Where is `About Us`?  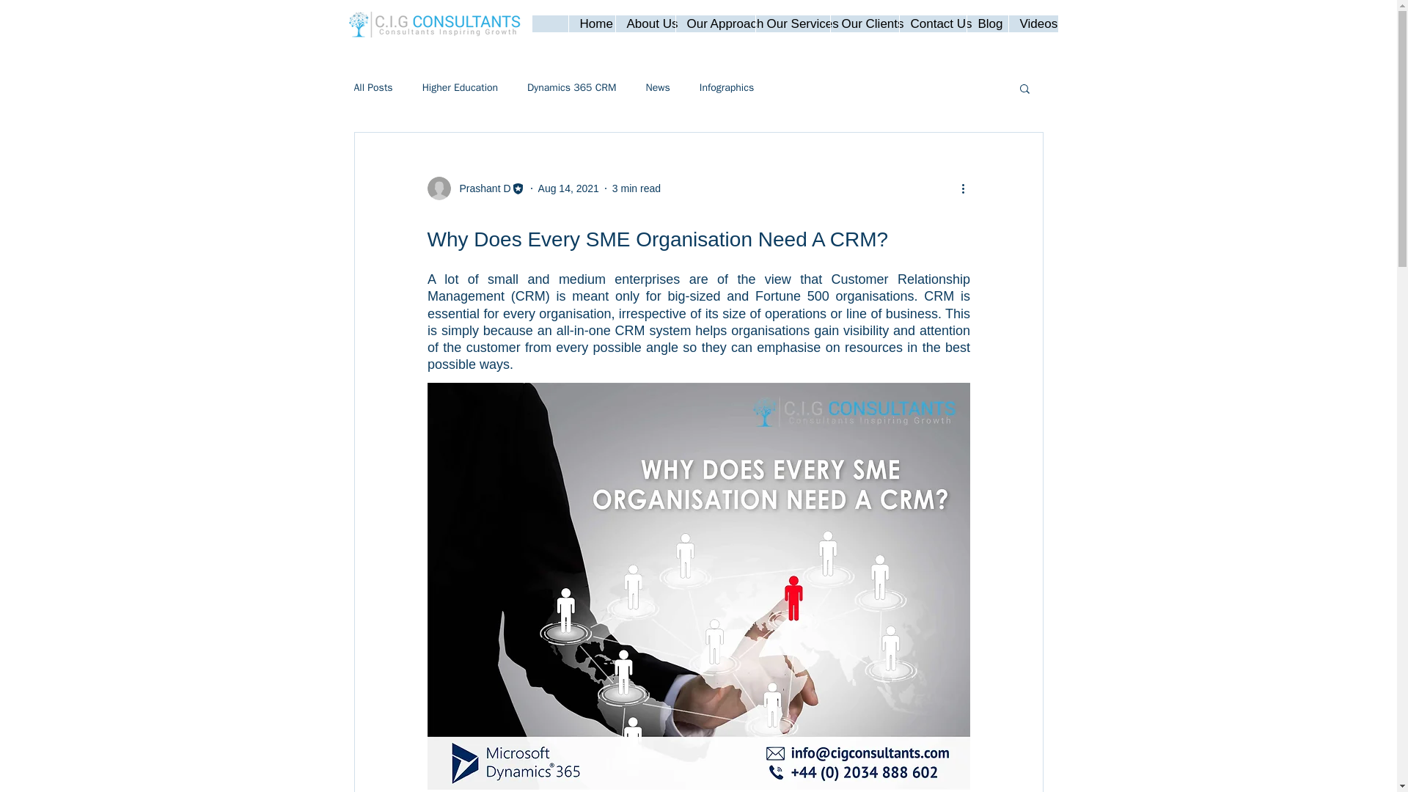
About Us is located at coordinates (644, 23).